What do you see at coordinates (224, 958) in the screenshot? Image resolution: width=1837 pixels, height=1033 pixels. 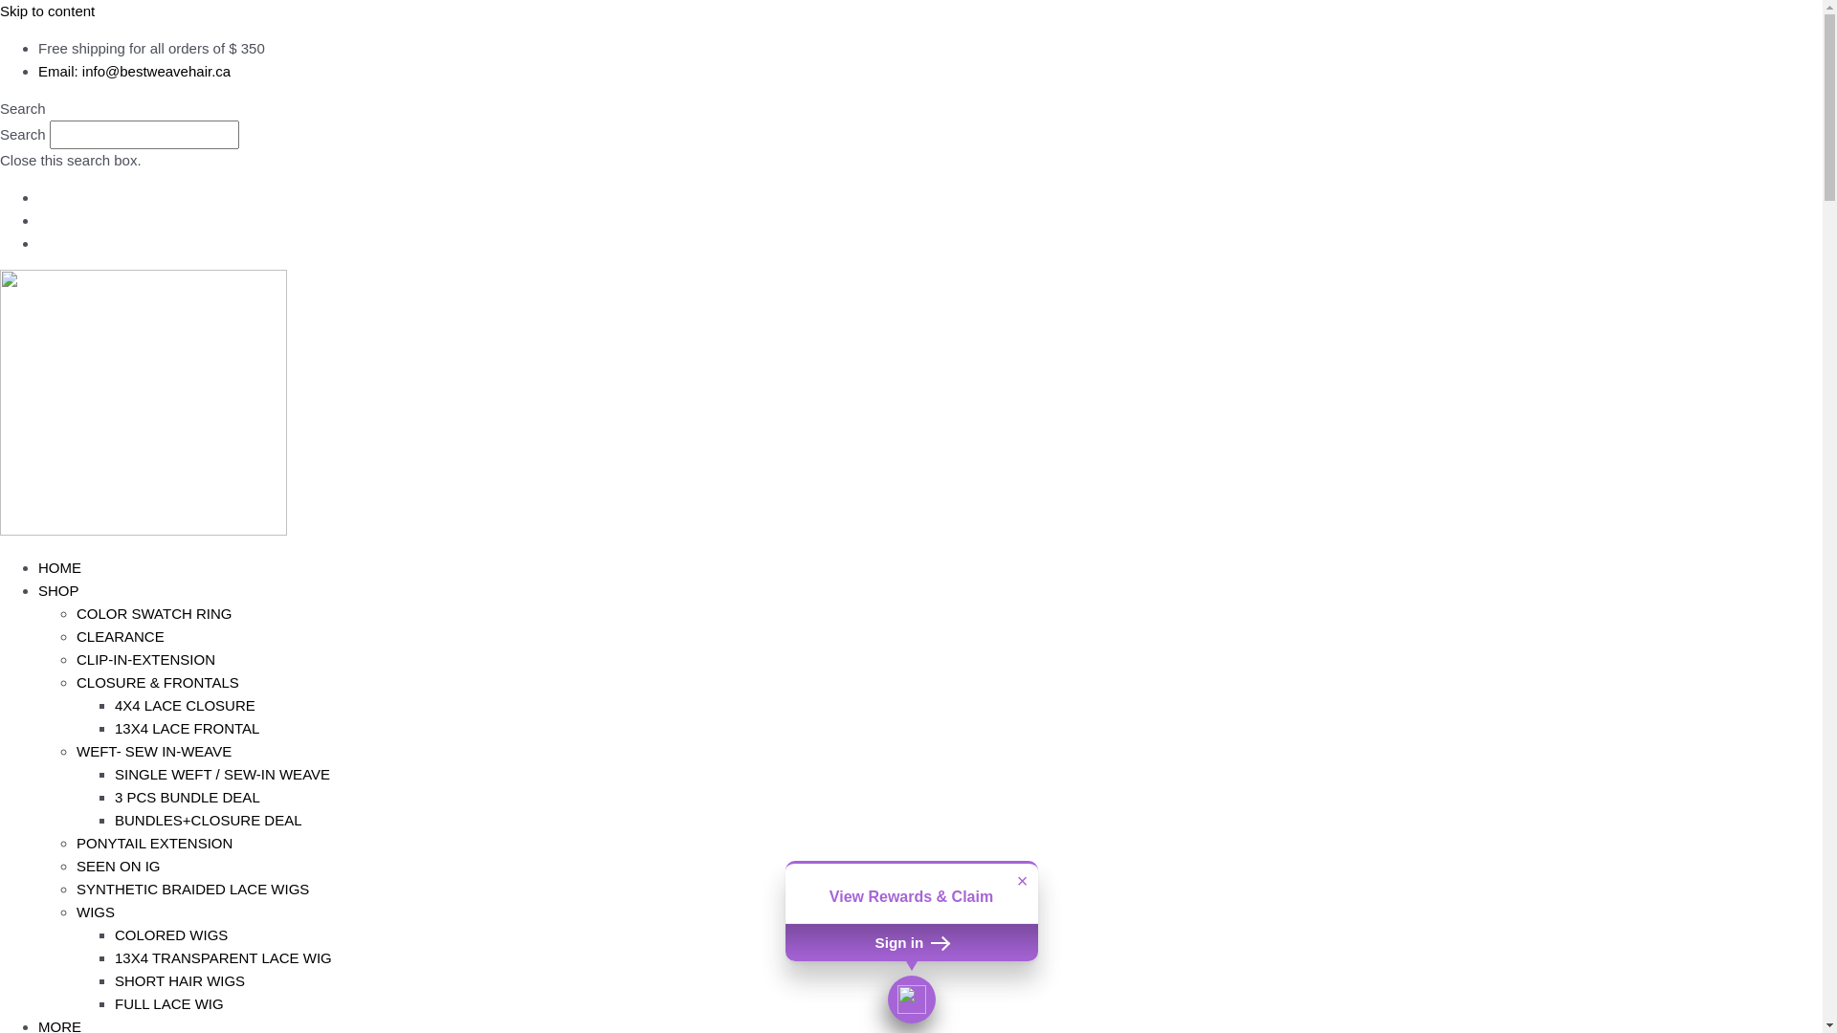 I see `13X4 TRANSPARENT LACE WIG` at bounding box center [224, 958].